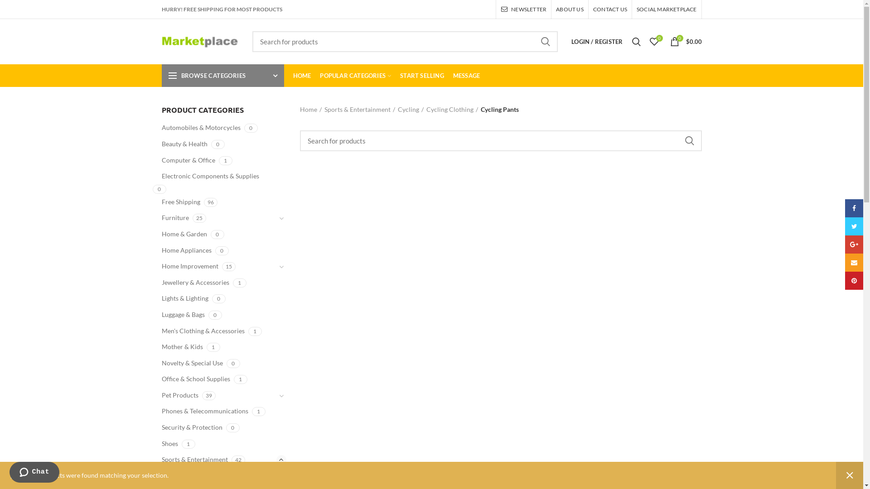 This screenshot has height=489, width=870. What do you see at coordinates (190, 298) in the screenshot?
I see `Lights & Lighting` at bounding box center [190, 298].